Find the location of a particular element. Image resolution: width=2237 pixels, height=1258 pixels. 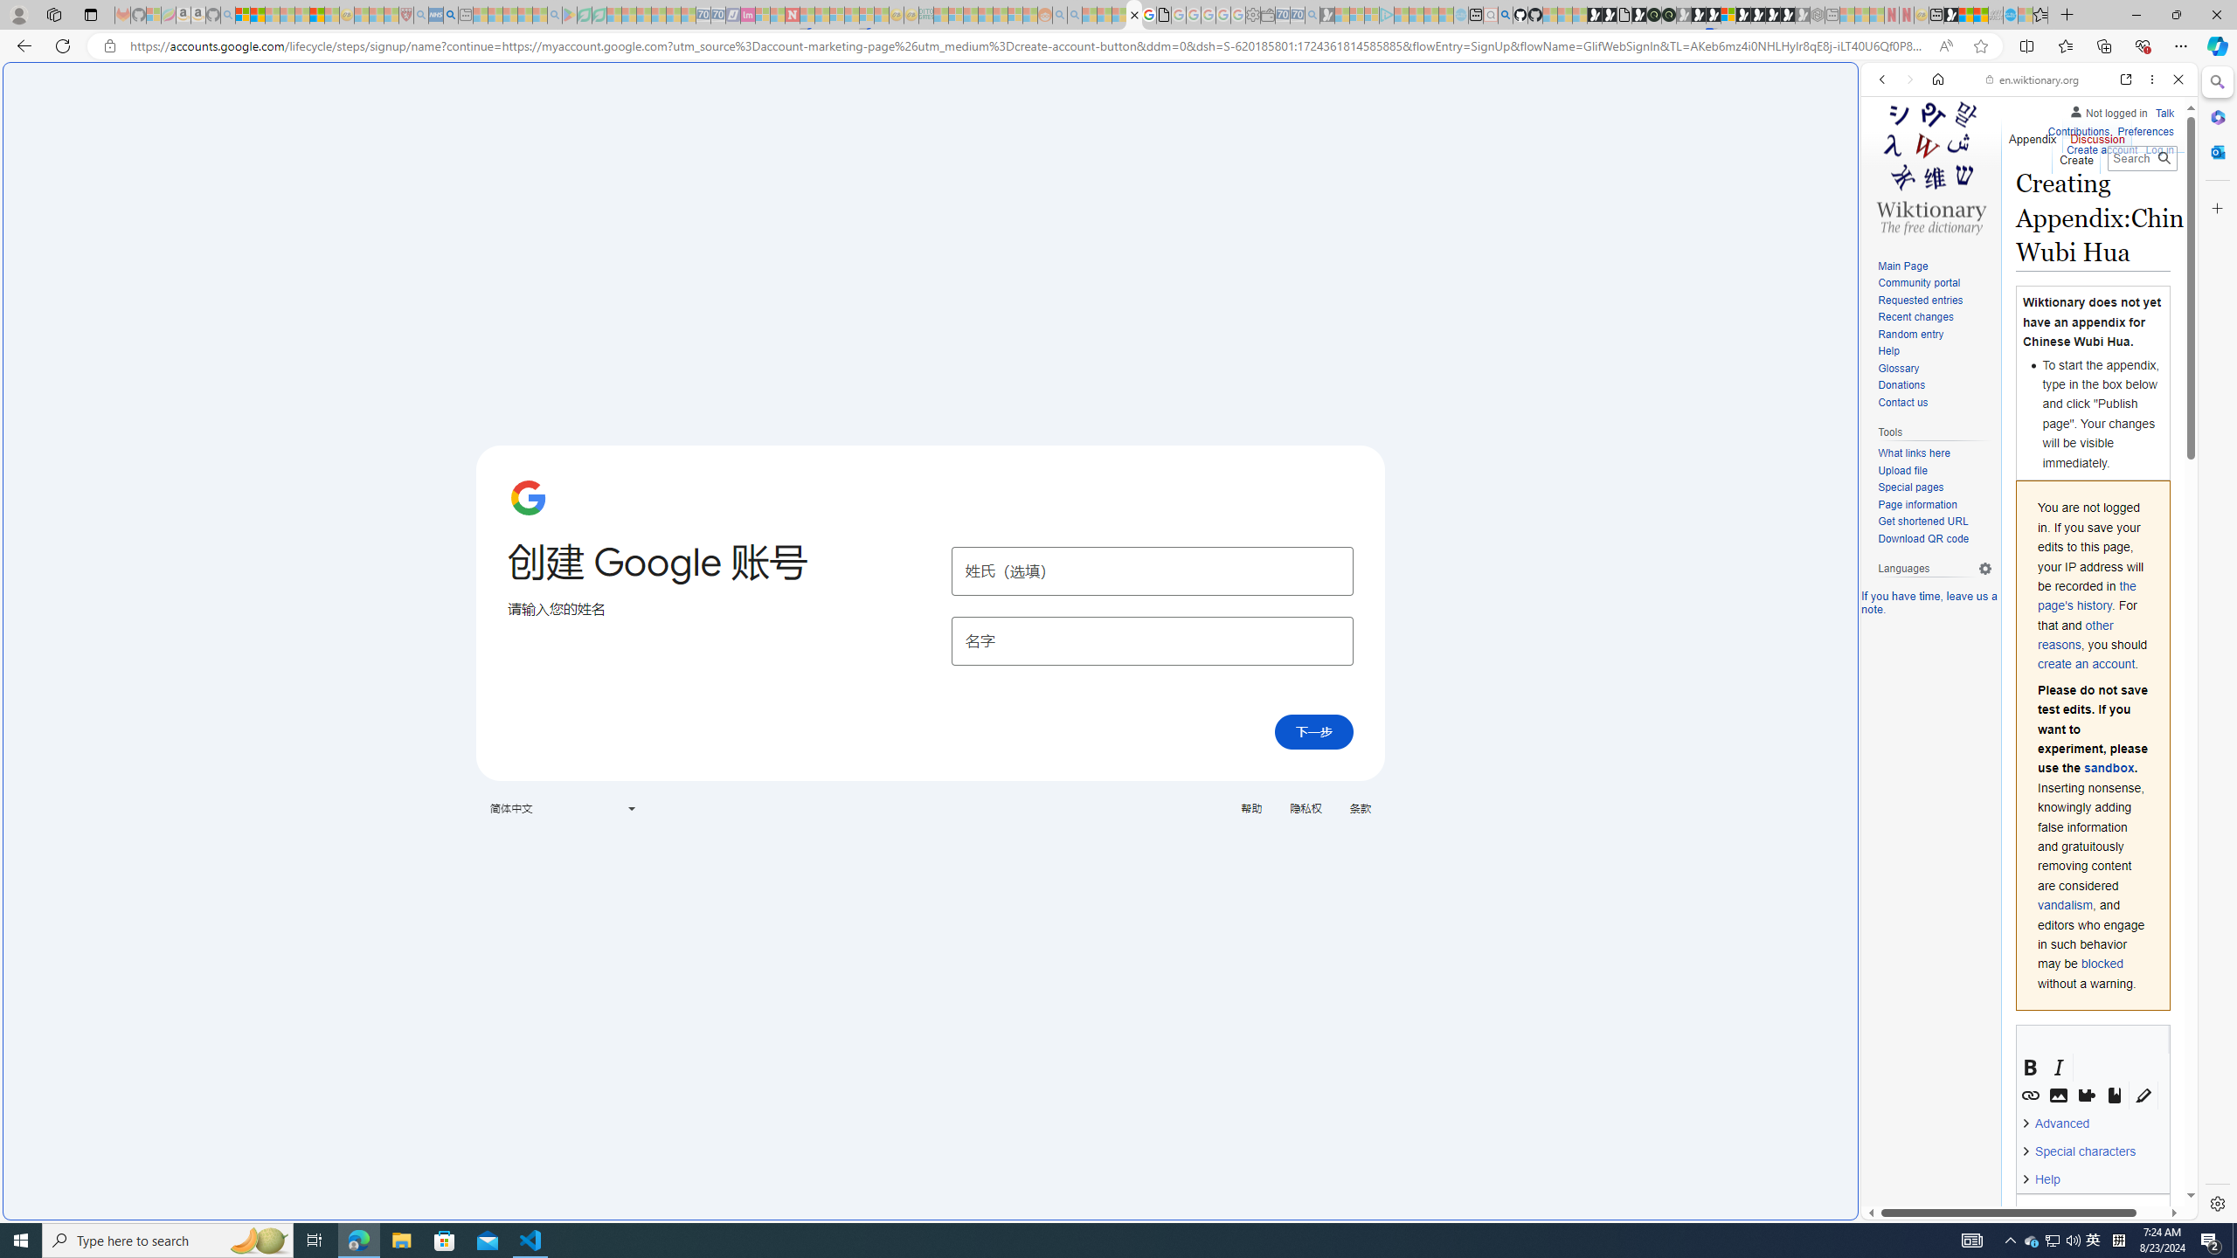

What links here is located at coordinates (1935, 453).